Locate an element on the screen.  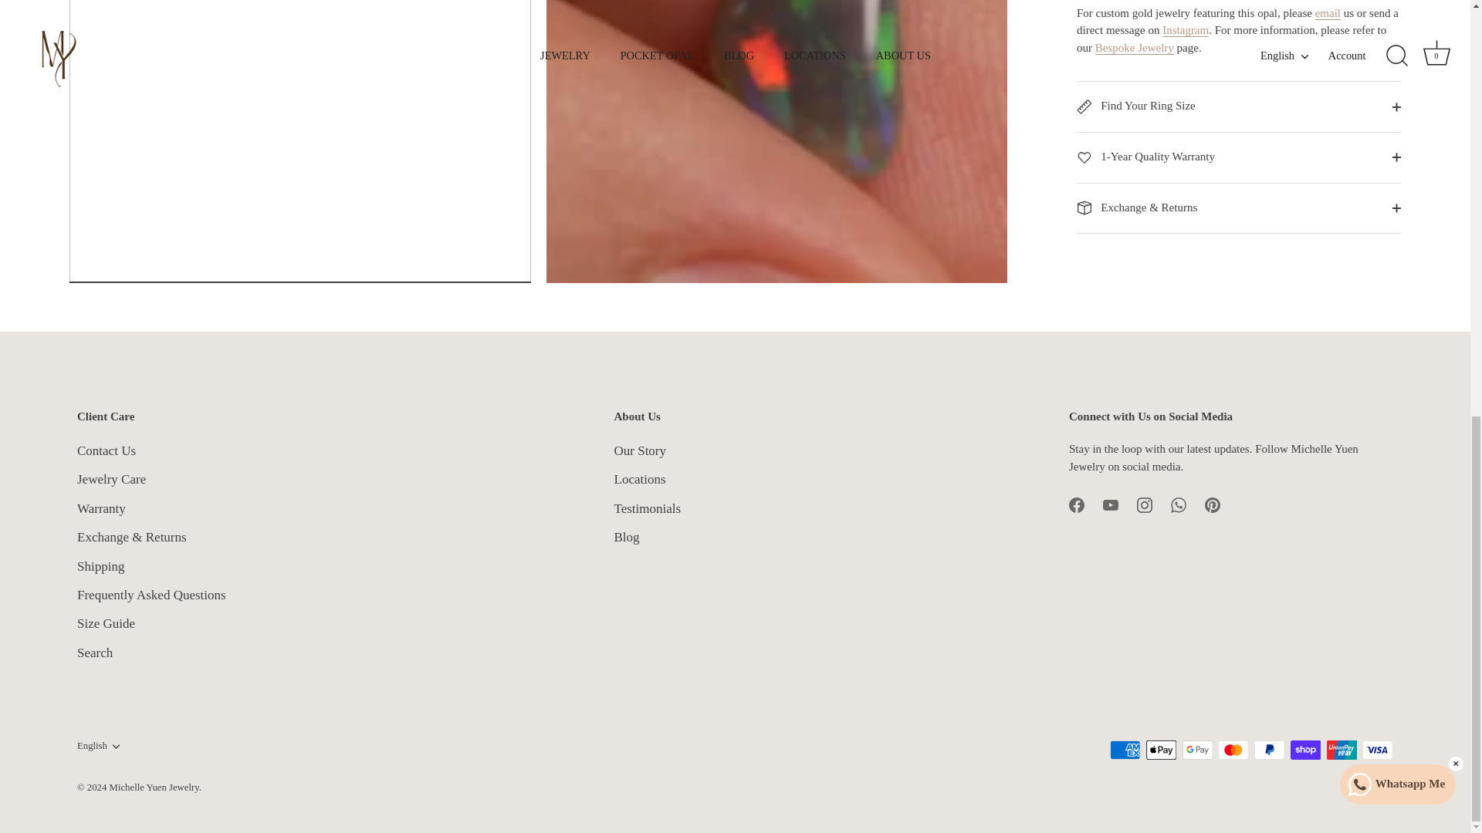
Shop Pay is located at coordinates (1305, 733).